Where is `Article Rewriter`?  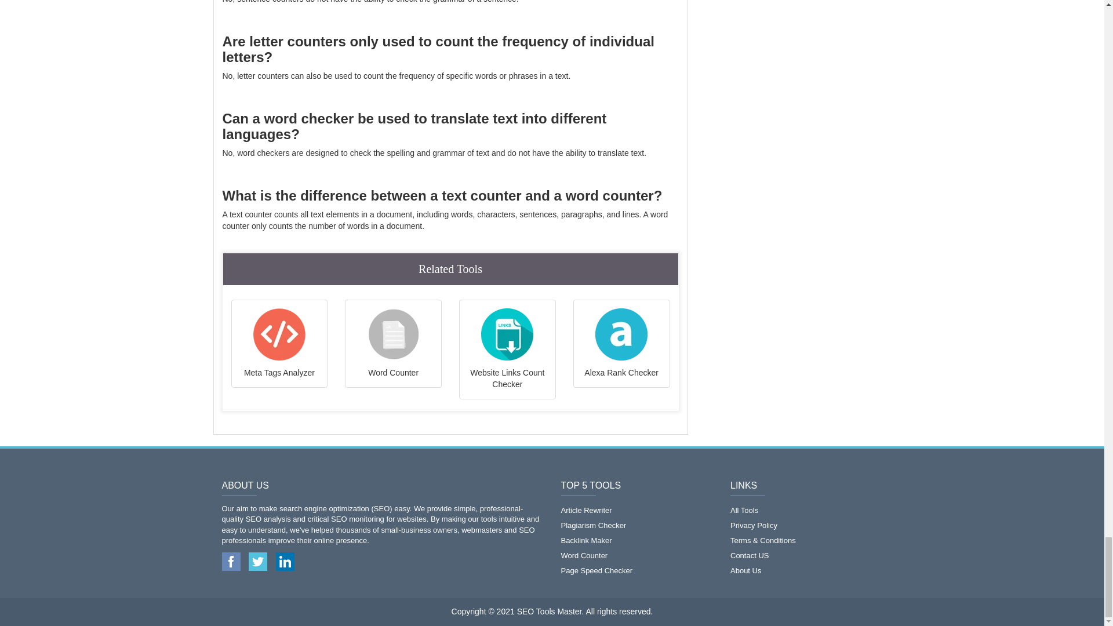 Article Rewriter is located at coordinates (636, 511).